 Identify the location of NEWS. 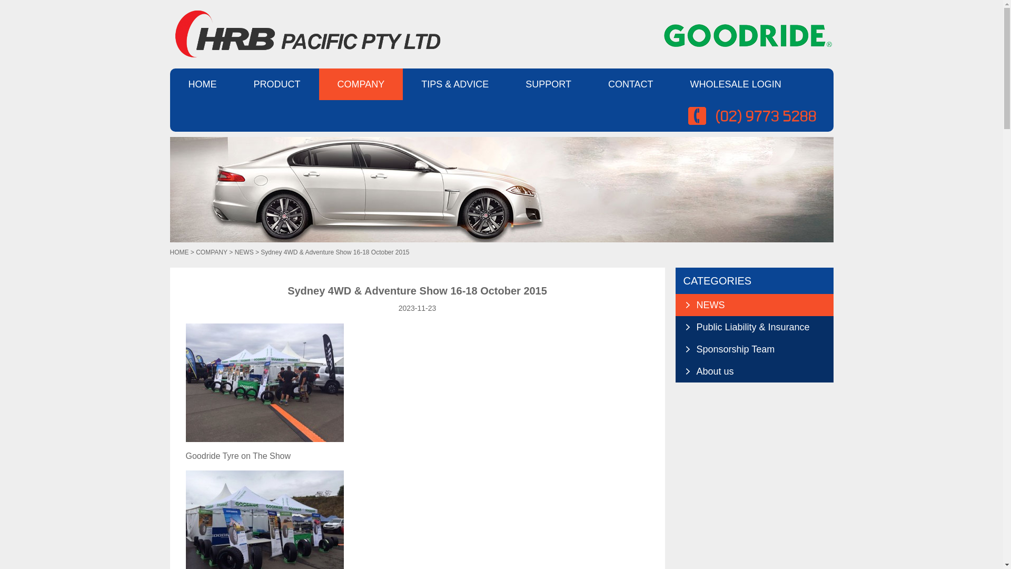
(754, 305).